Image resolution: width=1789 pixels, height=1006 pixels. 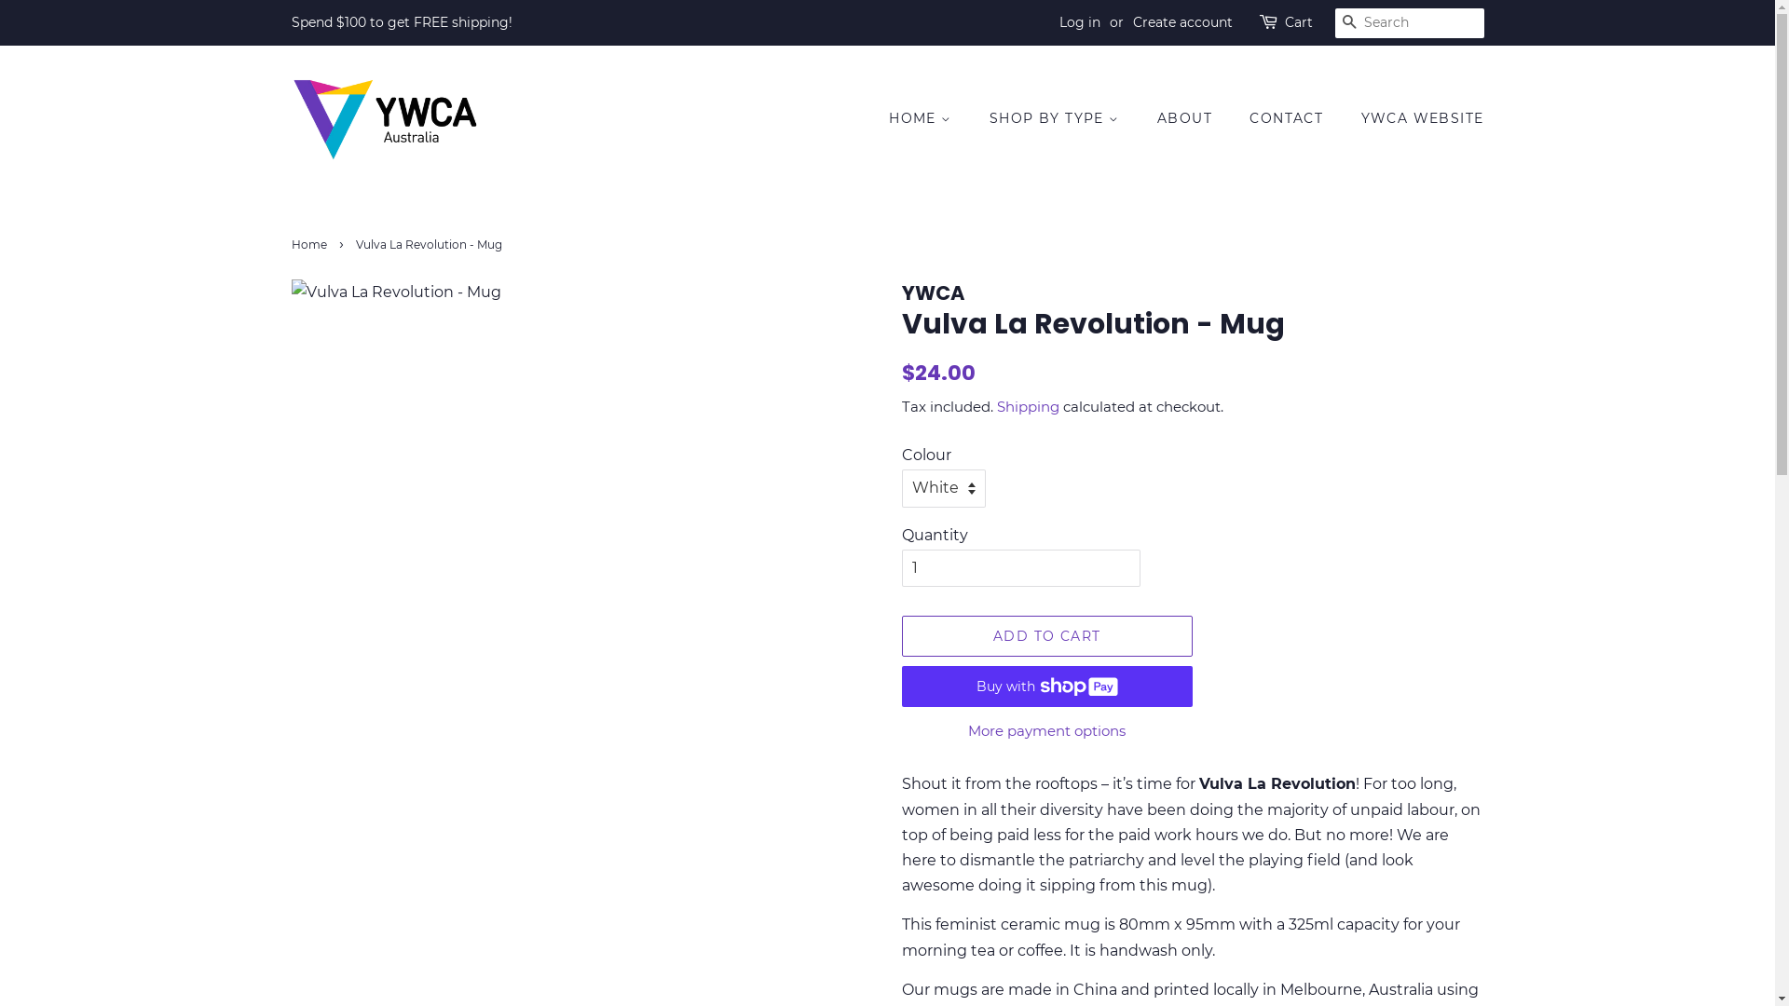 What do you see at coordinates (311, 244) in the screenshot?
I see `Home` at bounding box center [311, 244].